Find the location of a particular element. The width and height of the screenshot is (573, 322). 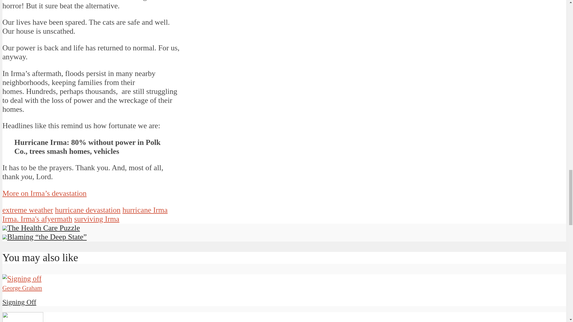

George Graham is located at coordinates (22, 288).